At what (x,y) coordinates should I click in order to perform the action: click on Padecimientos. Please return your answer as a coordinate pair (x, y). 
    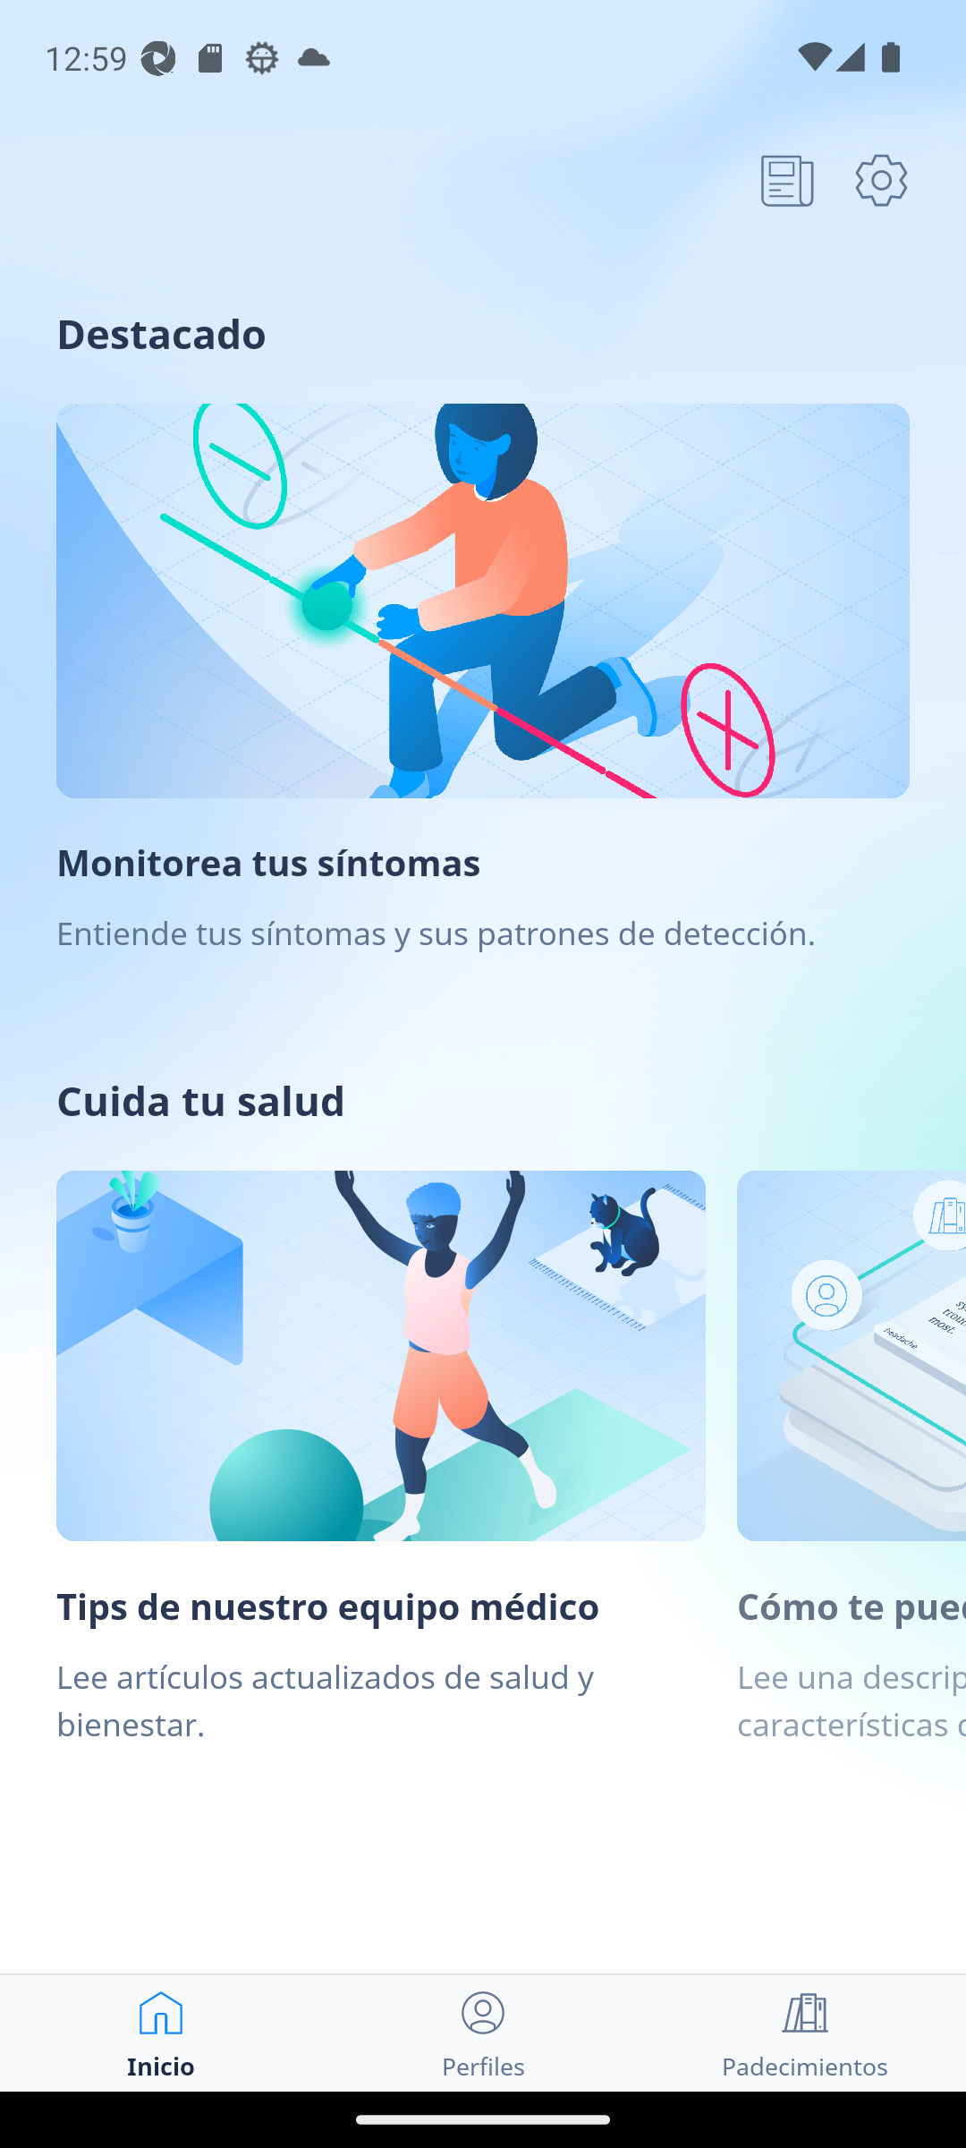
    Looking at the image, I should click on (805, 2033).